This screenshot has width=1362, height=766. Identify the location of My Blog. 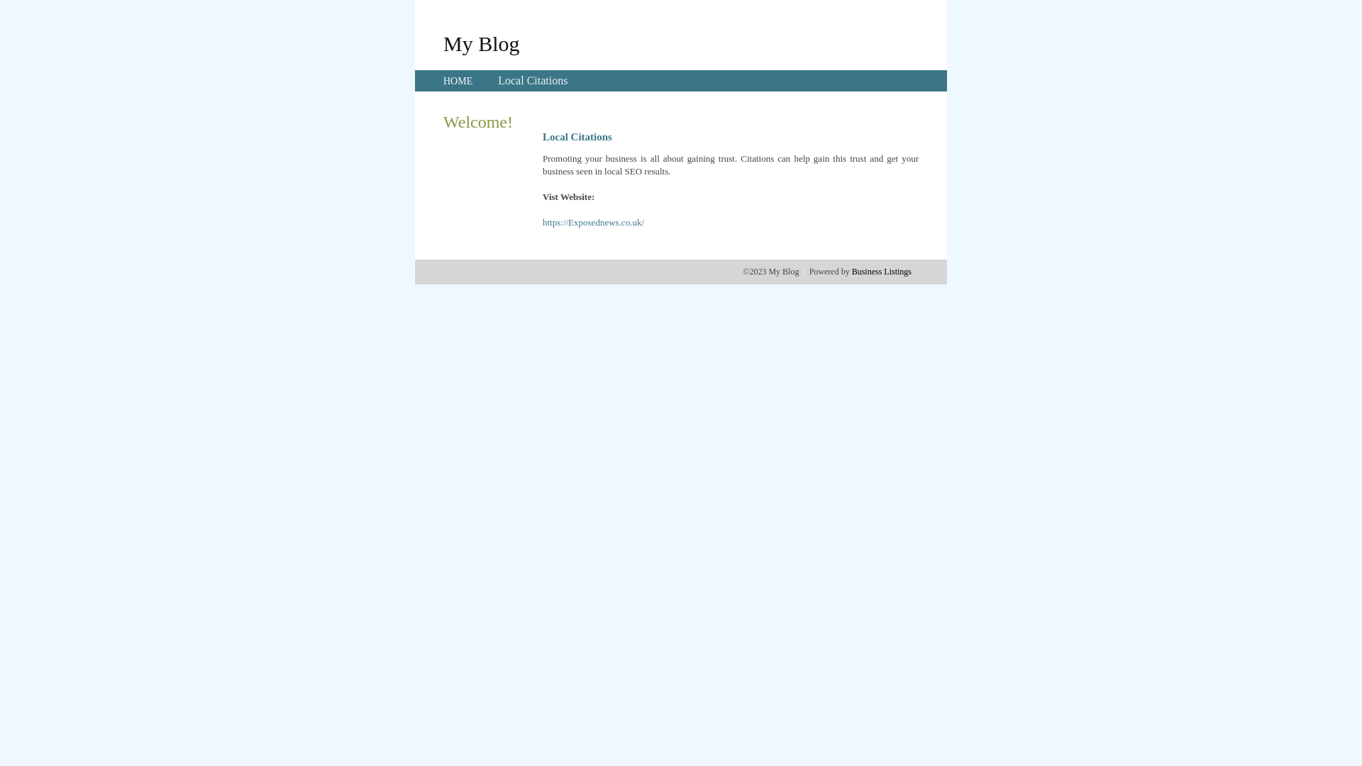
(482, 43).